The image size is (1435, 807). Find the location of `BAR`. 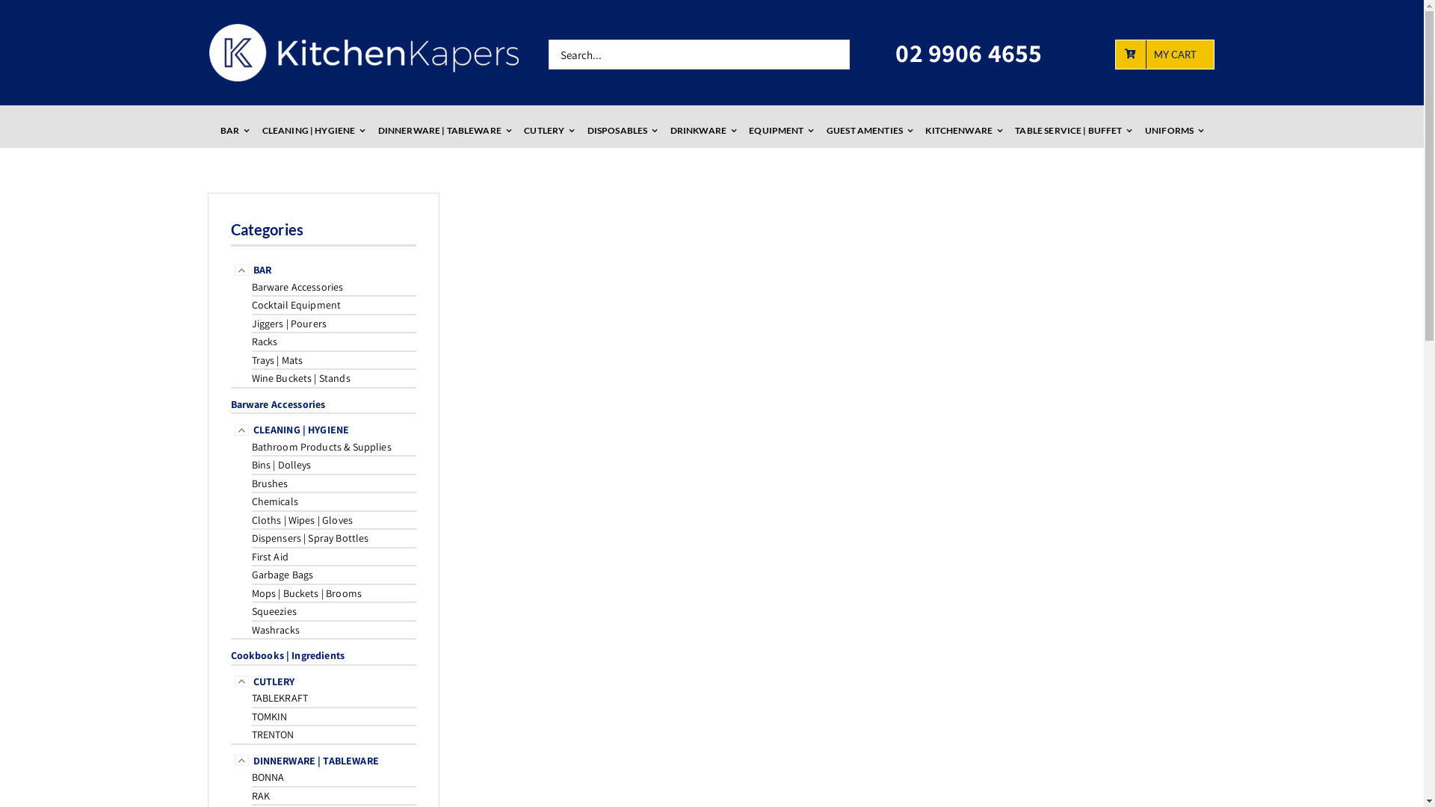

BAR is located at coordinates (262, 270).